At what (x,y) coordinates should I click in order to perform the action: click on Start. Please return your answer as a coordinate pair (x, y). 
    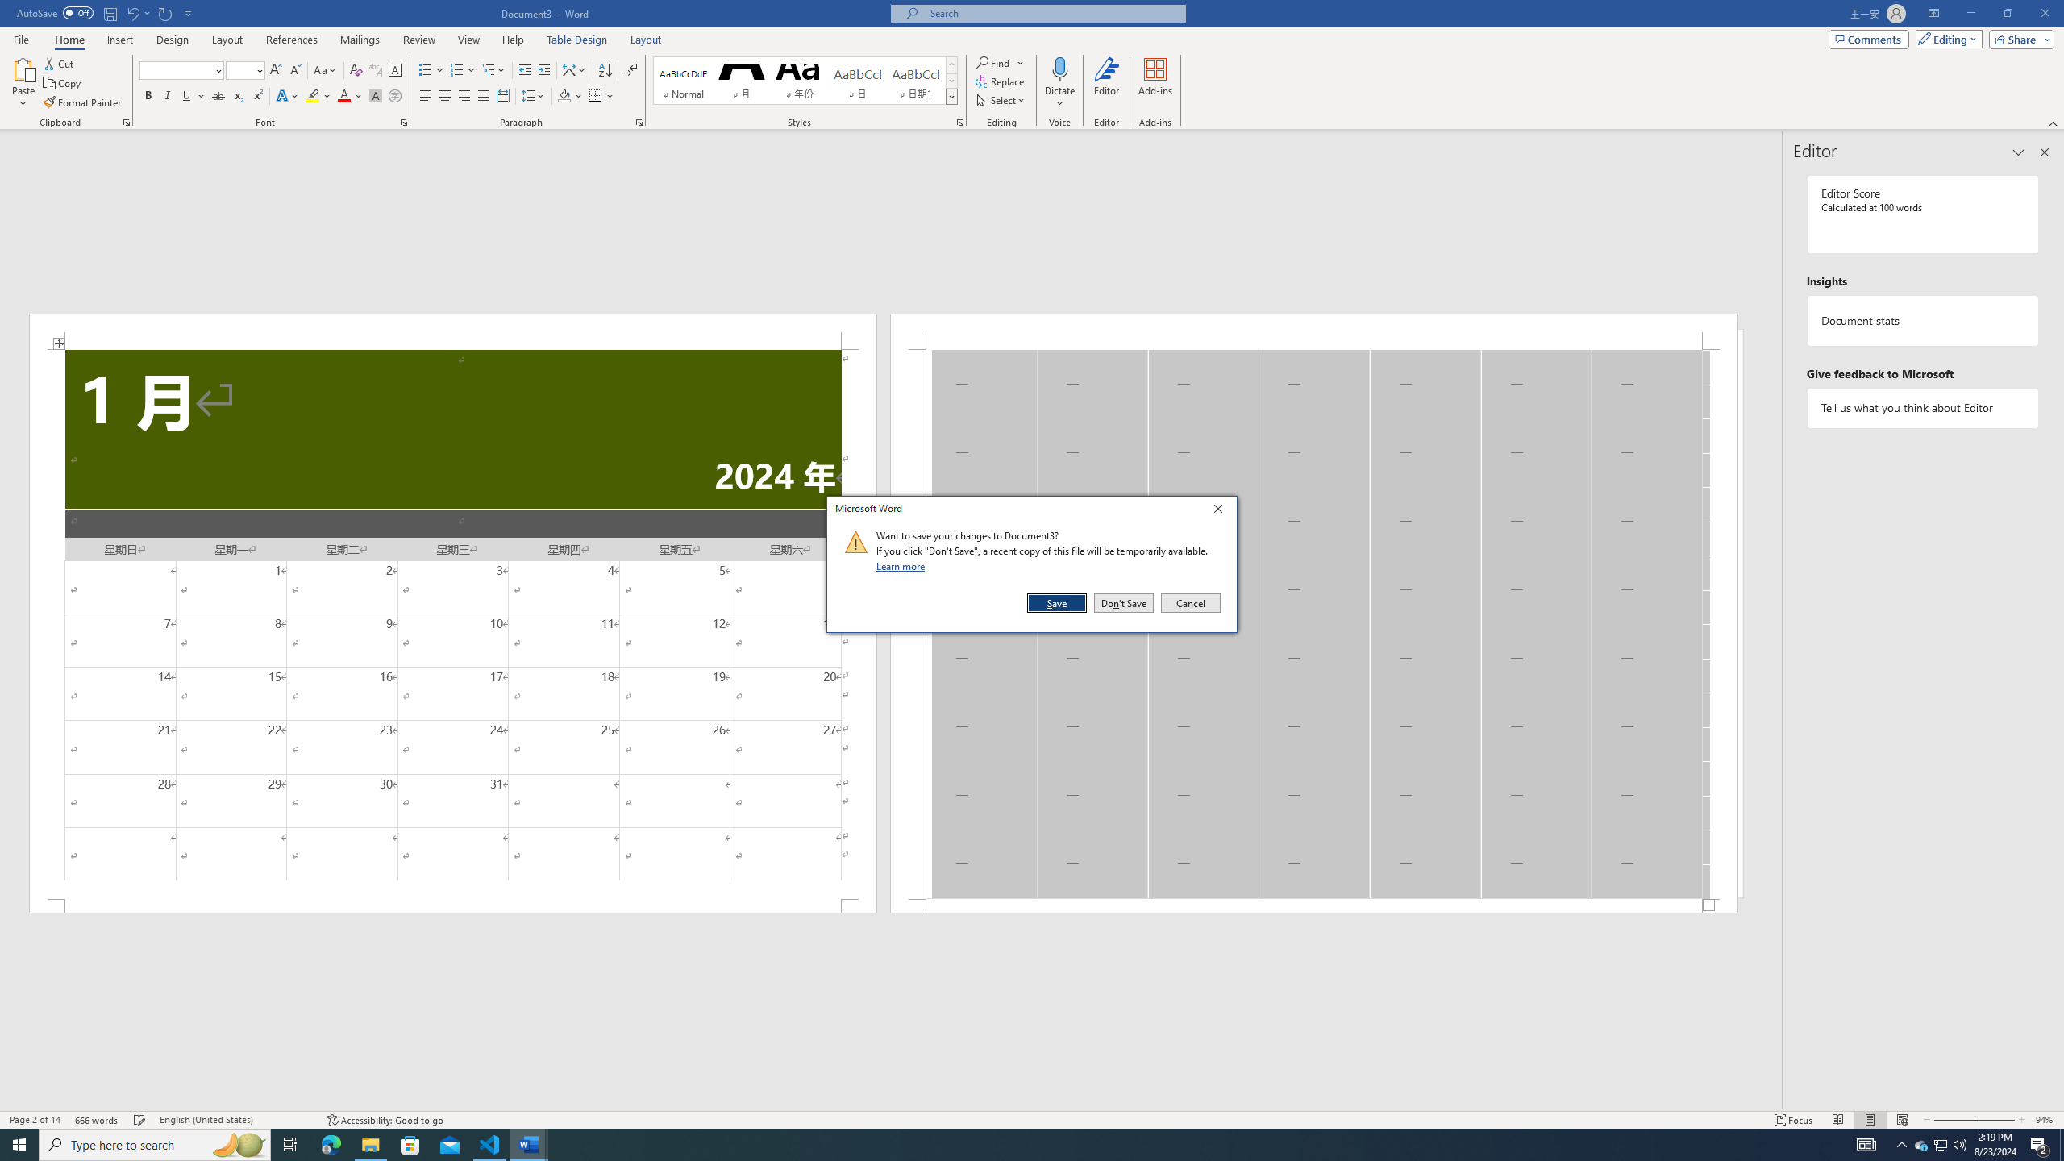
    Looking at the image, I should click on (19, 1145).